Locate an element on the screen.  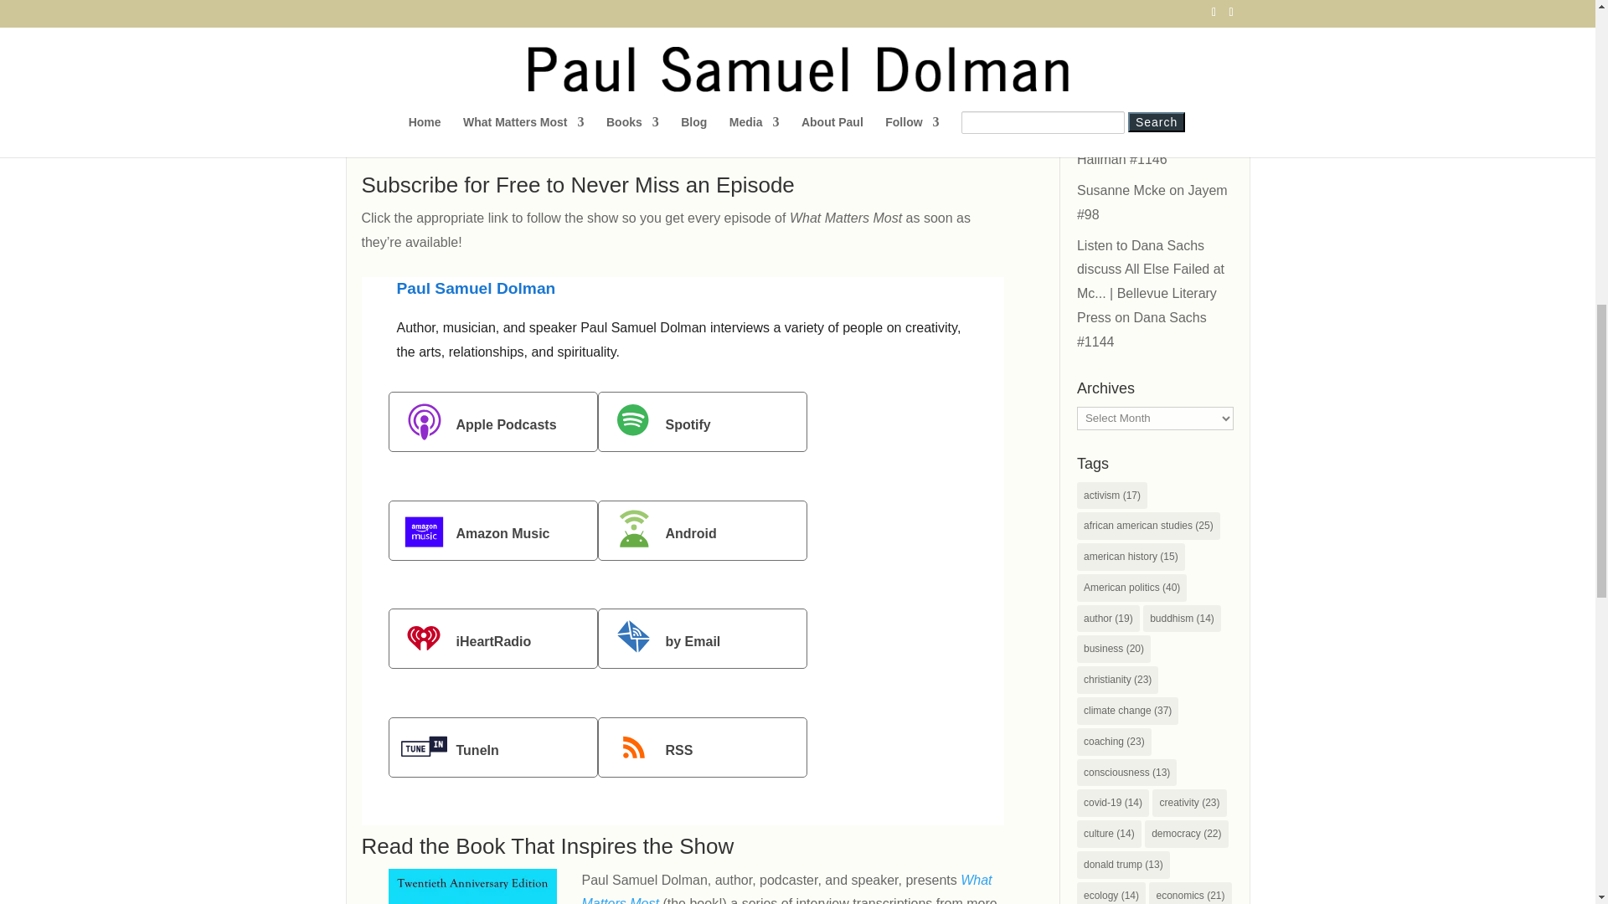
Subscribe on Amazon Music is located at coordinates (493, 531).